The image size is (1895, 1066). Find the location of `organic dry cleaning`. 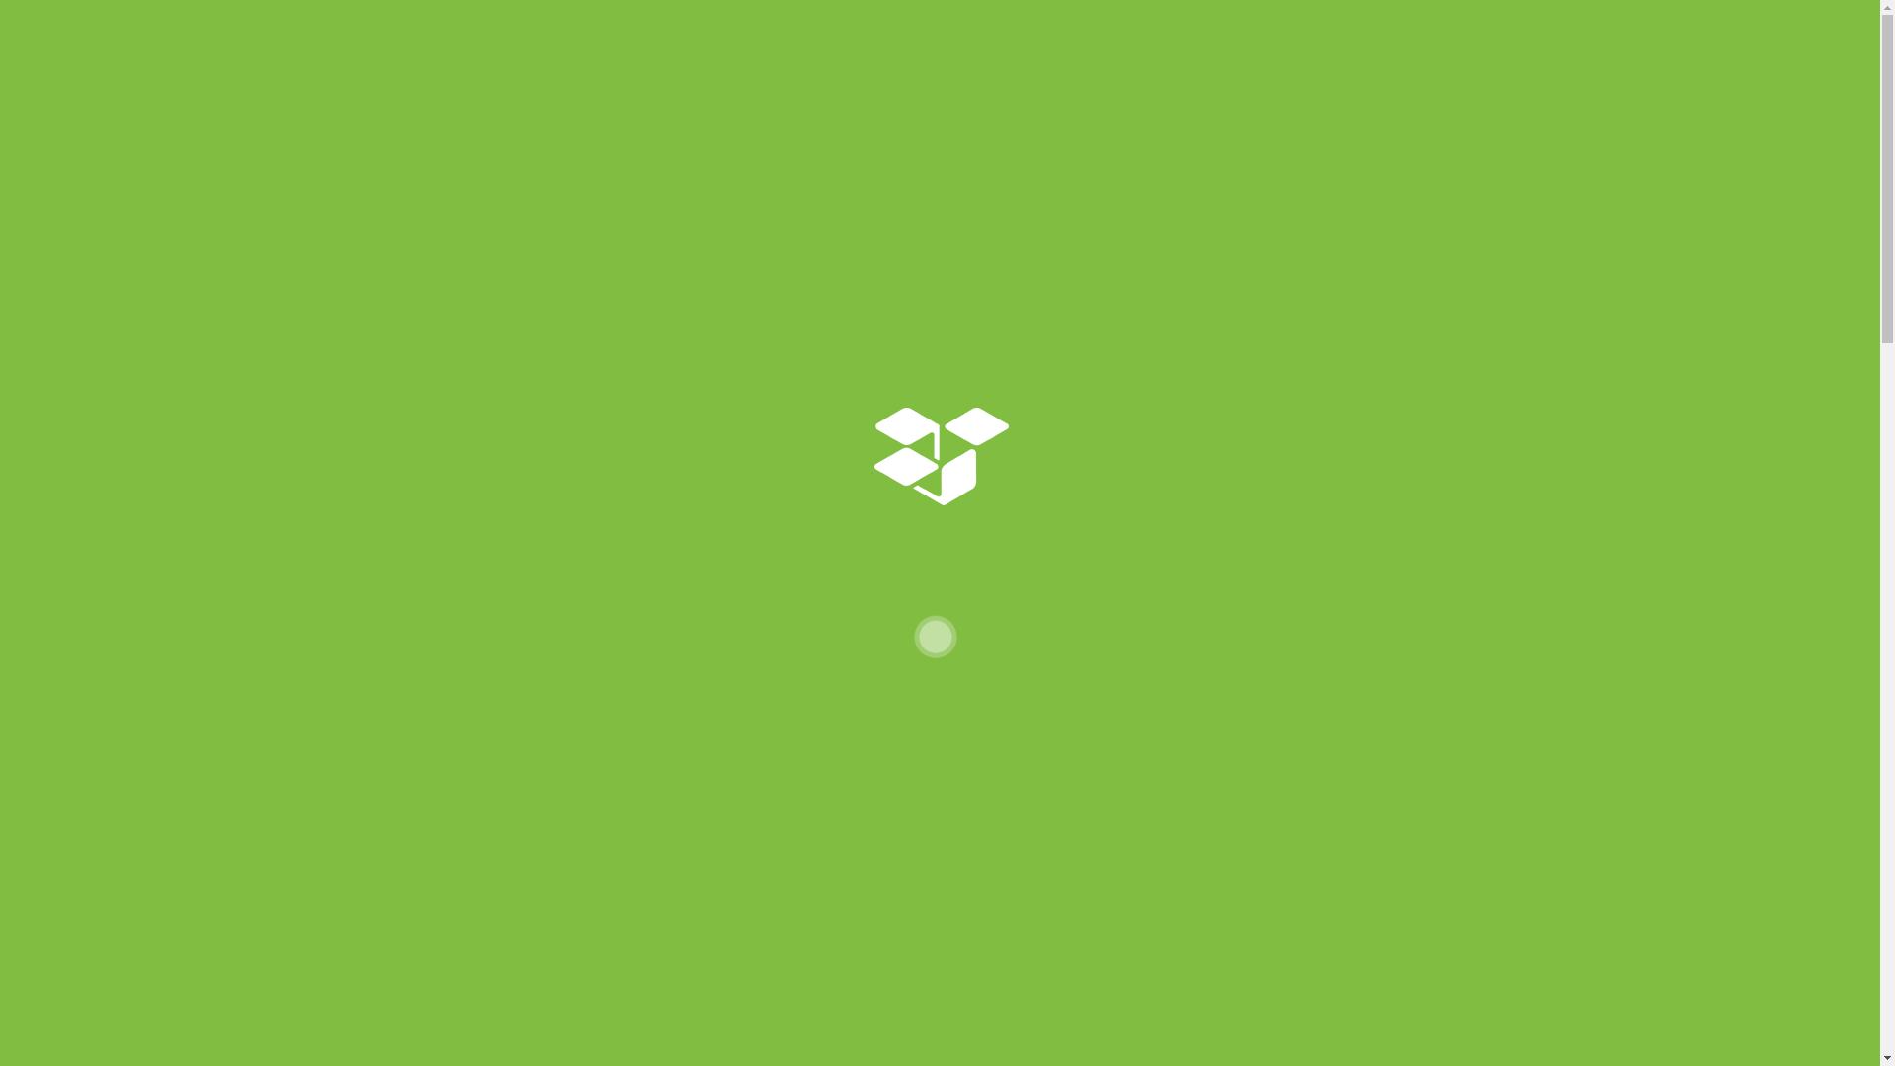

organic dry cleaning is located at coordinates (832, 104).